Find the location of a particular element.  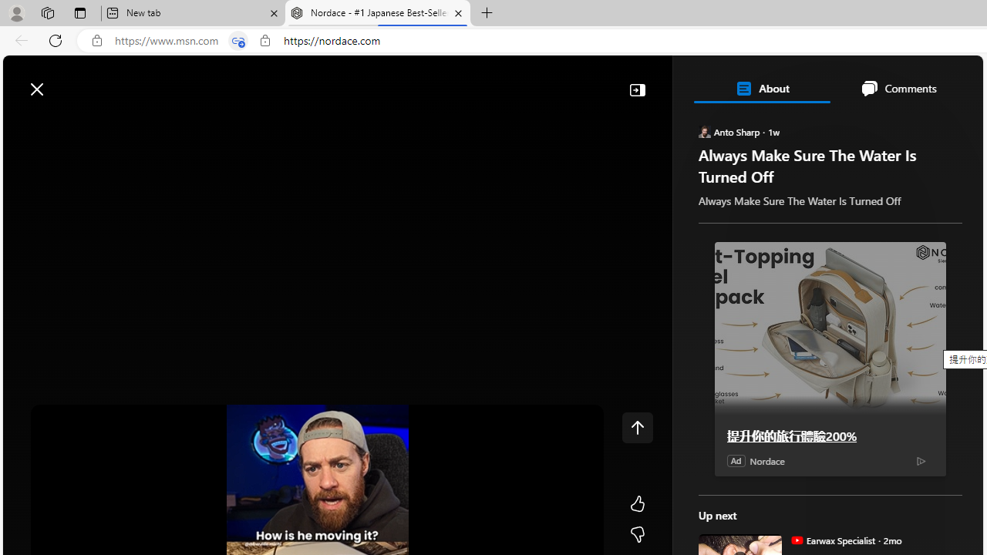

Nordace - #1 Japanese Best-Seller - Siena Smart Backpack is located at coordinates (378, 14).